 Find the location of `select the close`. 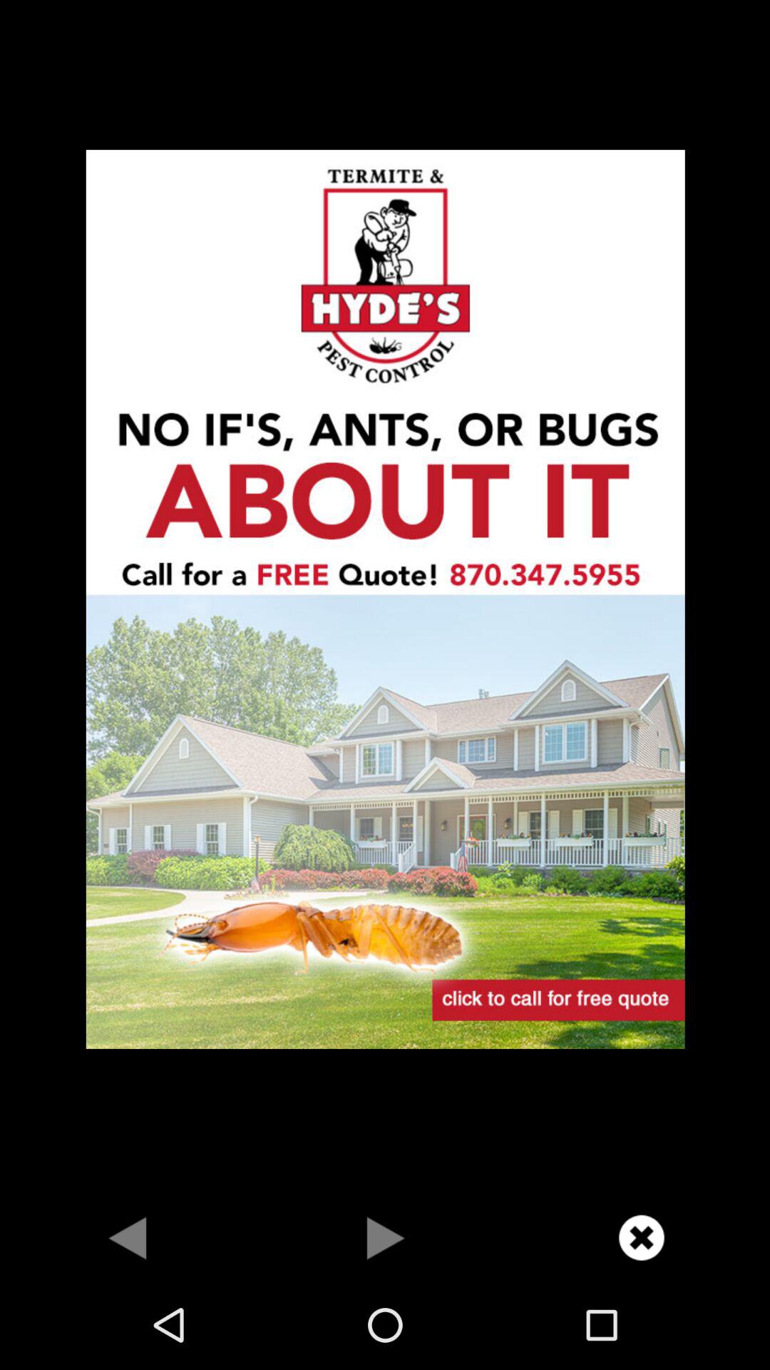

select the close is located at coordinates (642, 1237).